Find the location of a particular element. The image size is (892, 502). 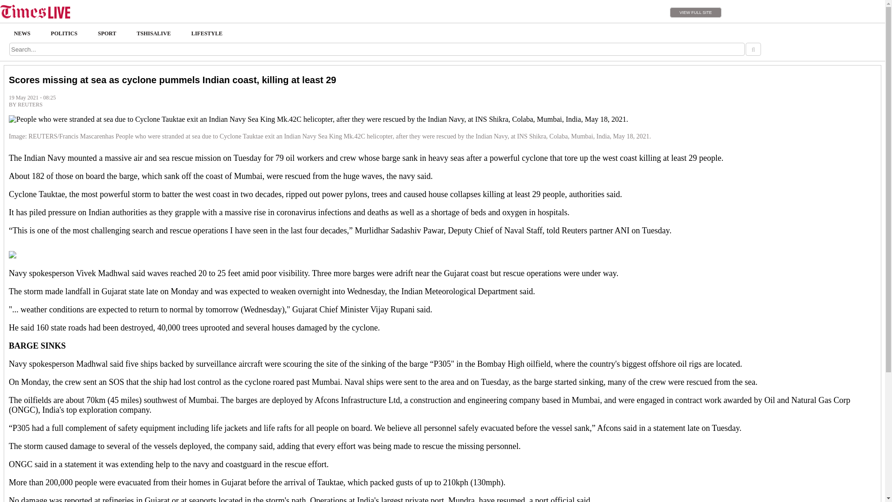

LIFESTYLE is located at coordinates (207, 33).